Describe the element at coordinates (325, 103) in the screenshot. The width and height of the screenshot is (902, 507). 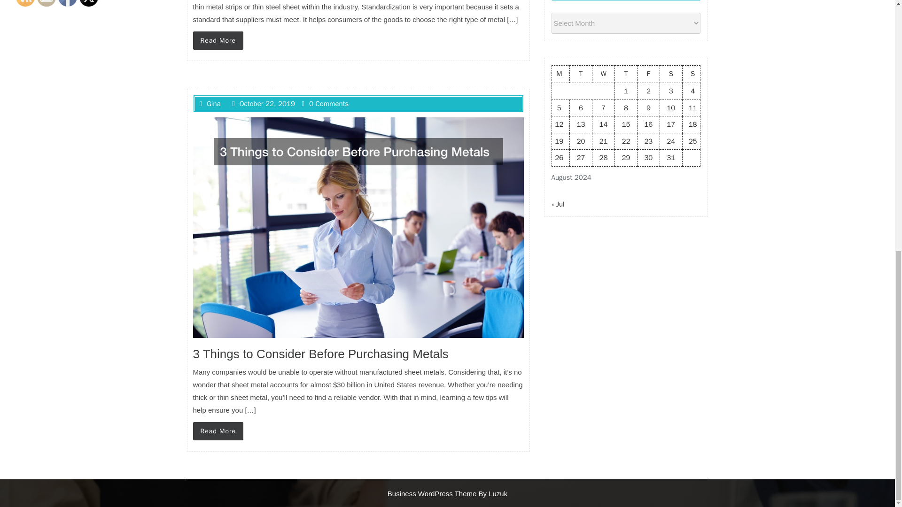
I see `0 Comments` at that location.